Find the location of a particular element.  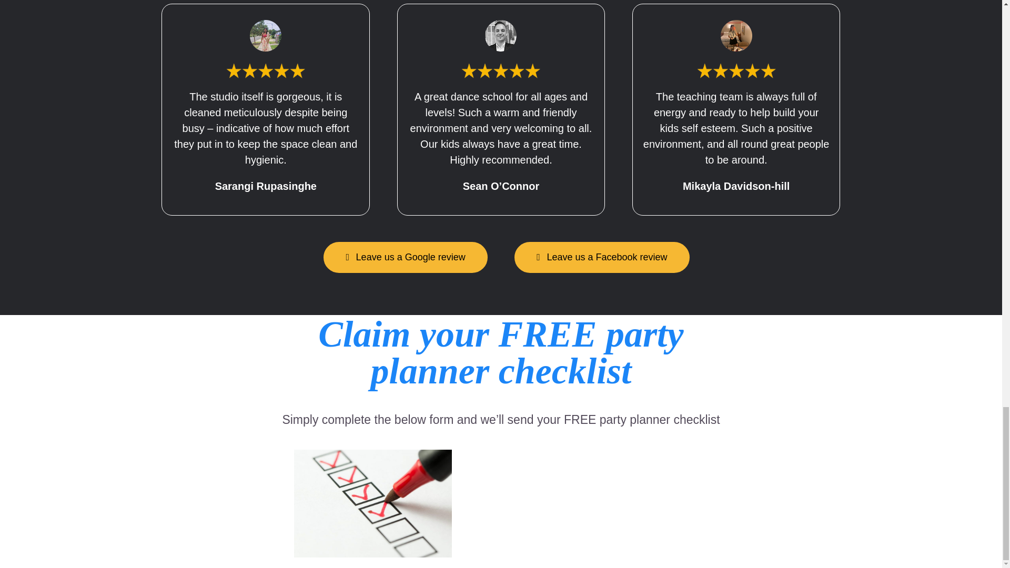

5-stars is located at coordinates (265, 70).